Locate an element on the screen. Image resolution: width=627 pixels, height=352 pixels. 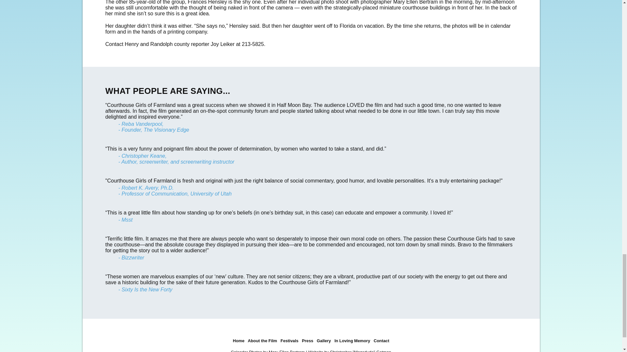
Press is located at coordinates (308, 341).